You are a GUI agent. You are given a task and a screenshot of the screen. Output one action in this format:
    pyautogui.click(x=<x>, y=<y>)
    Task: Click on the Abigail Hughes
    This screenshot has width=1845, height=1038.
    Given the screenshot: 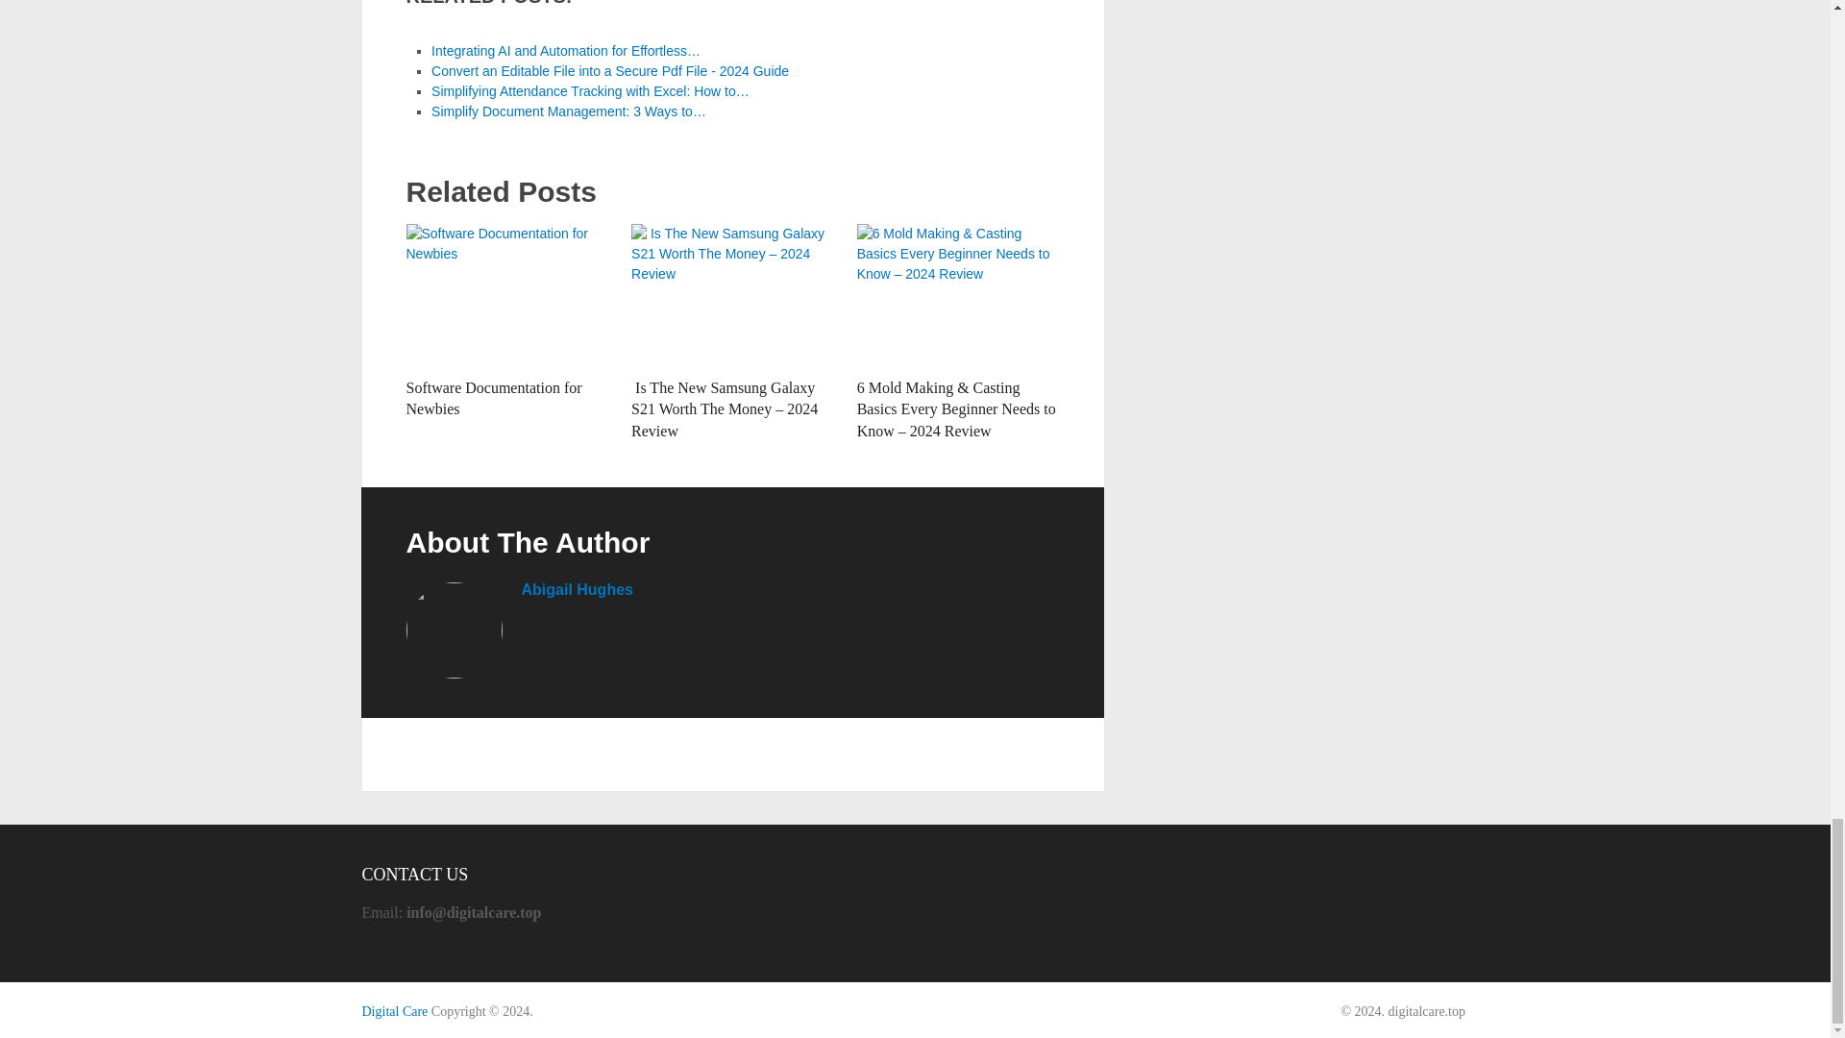 What is the action you would take?
    pyautogui.click(x=577, y=589)
    